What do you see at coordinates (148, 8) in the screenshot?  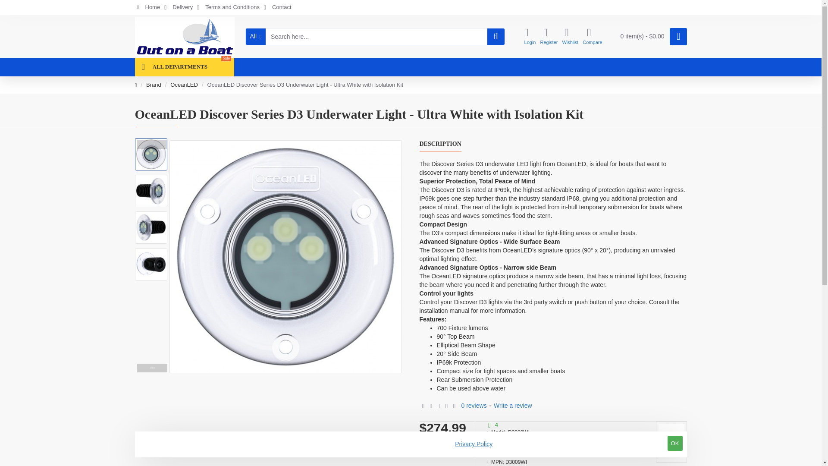 I see `Home` at bounding box center [148, 8].